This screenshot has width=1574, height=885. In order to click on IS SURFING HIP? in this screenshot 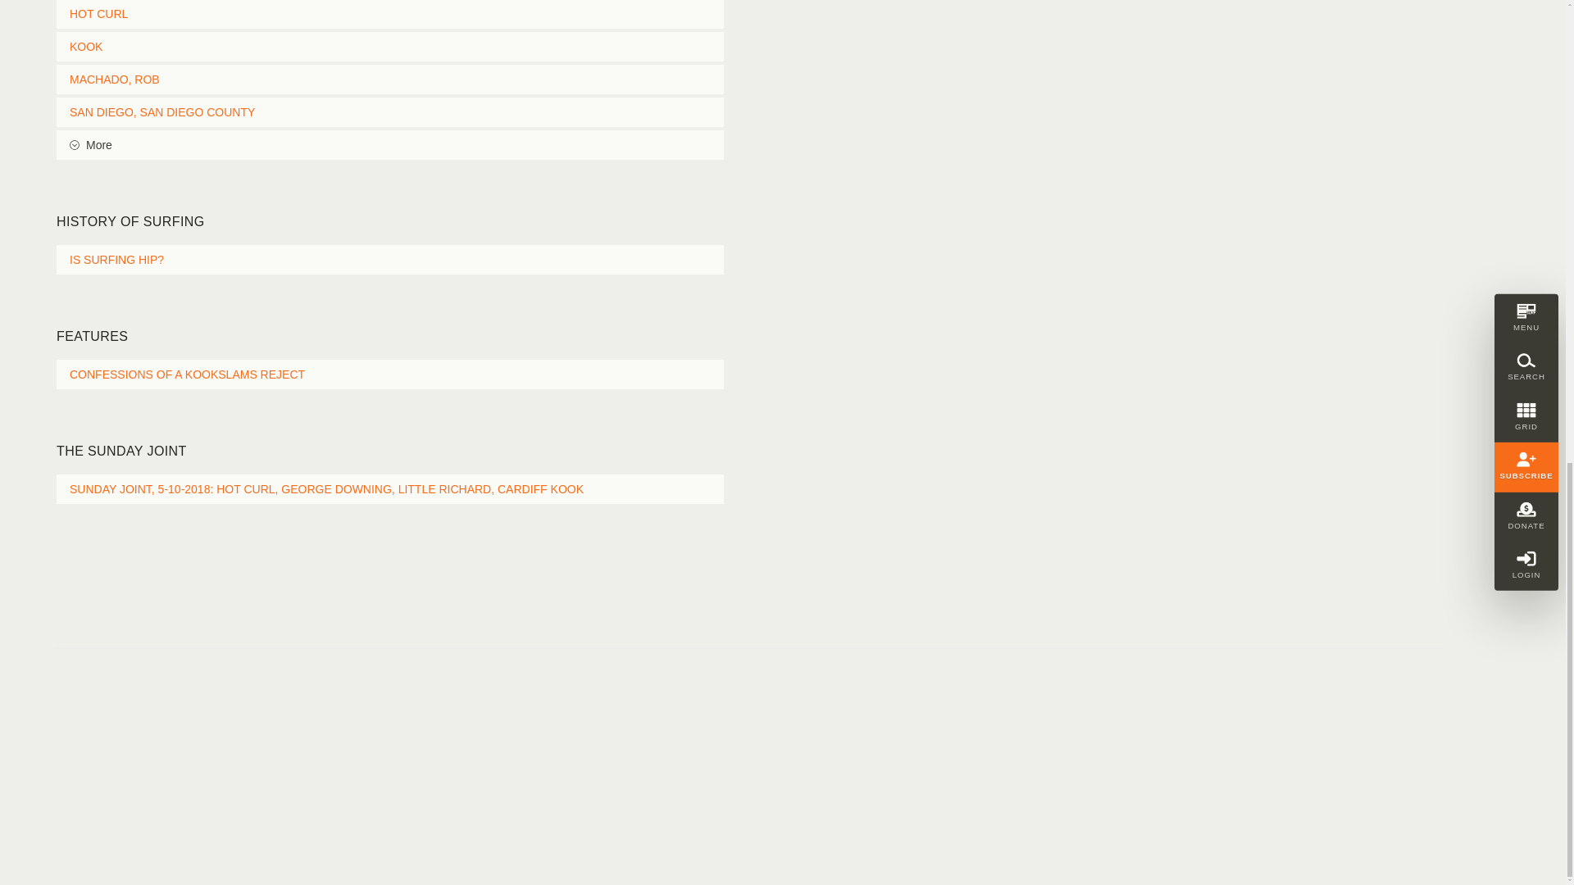, I will do `click(390, 259)`.